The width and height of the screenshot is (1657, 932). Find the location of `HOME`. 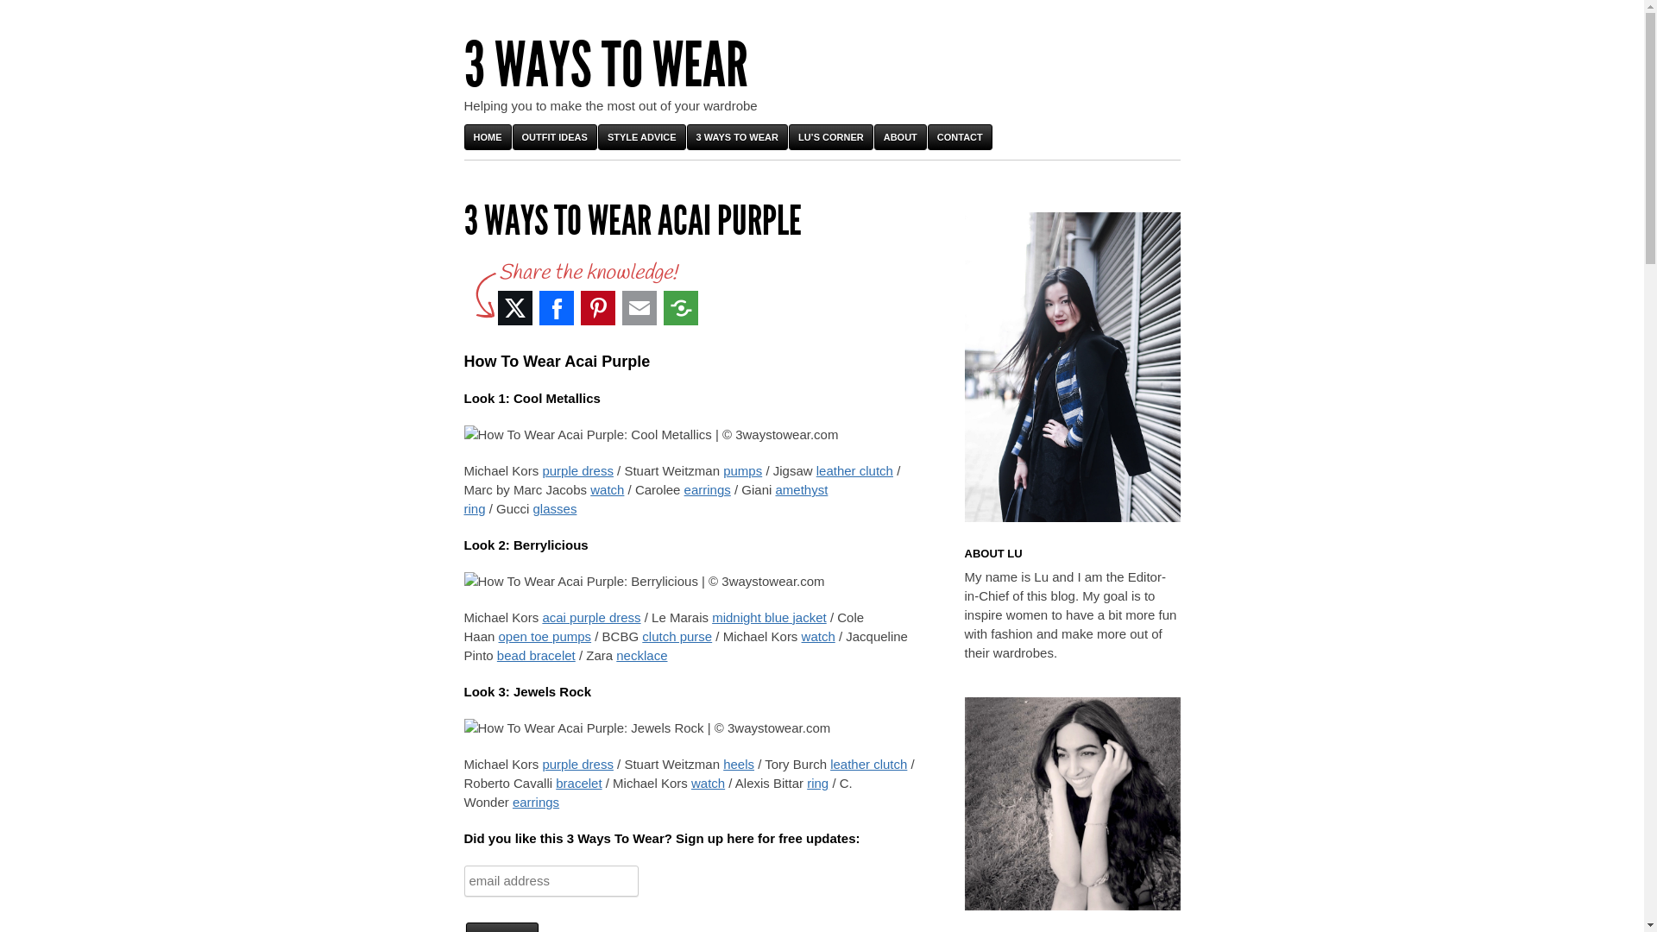

HOME is located at coordinates (488, 137).